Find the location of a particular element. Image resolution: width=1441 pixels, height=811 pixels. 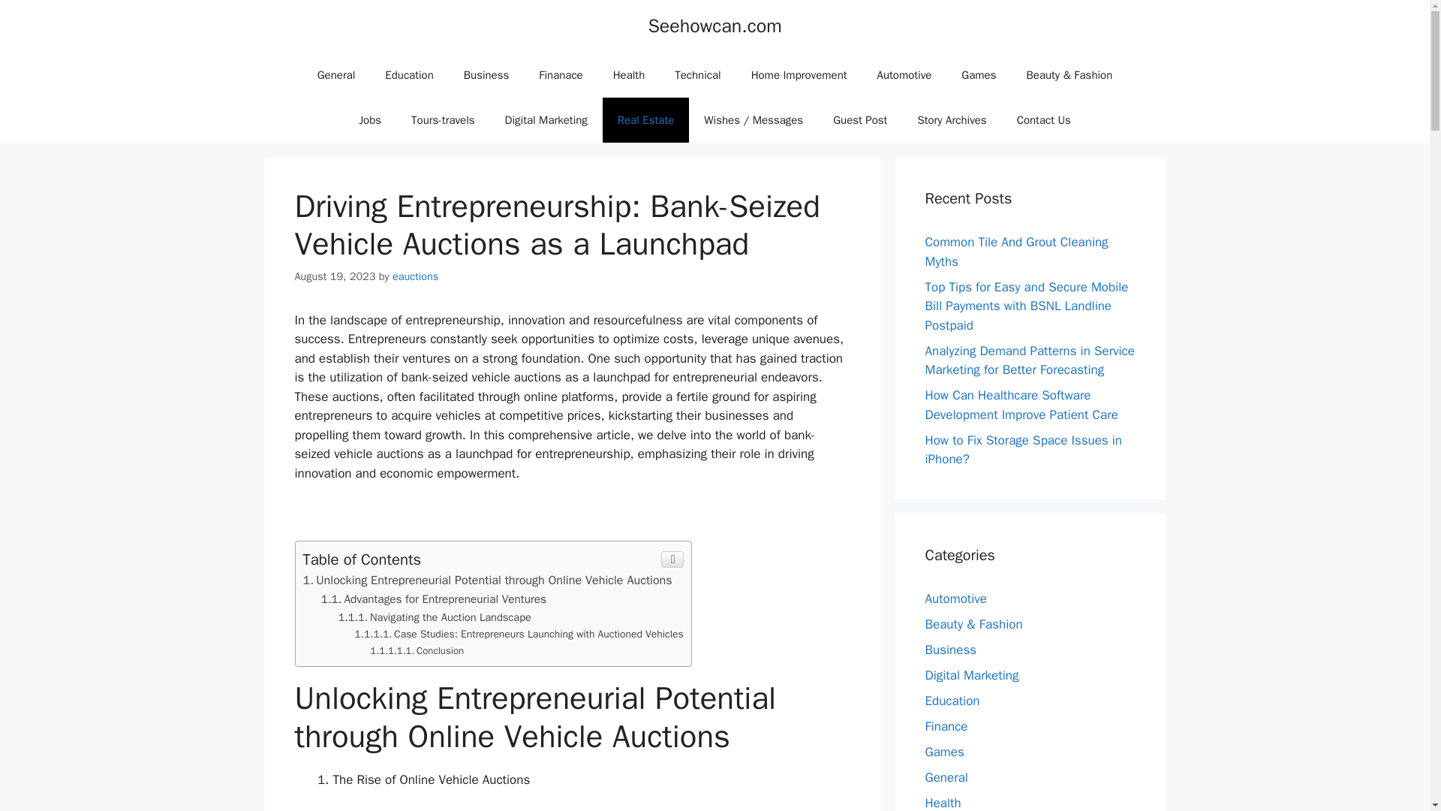

Home Improvement is located at coordinates (799, 75).